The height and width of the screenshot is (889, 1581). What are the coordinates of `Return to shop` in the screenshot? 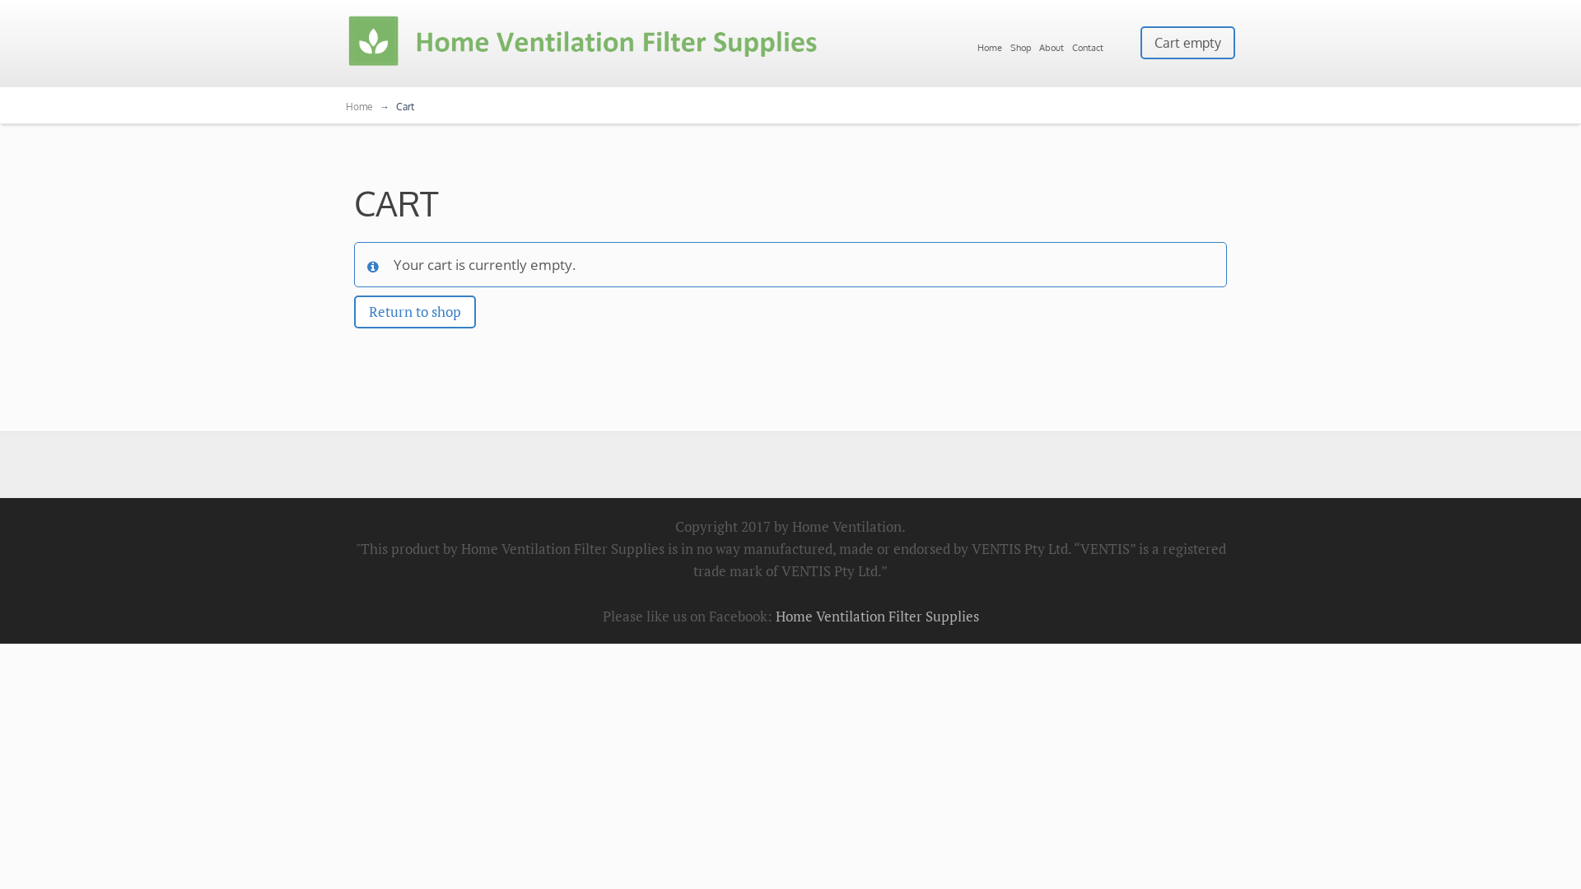 It's located at (415, 312).